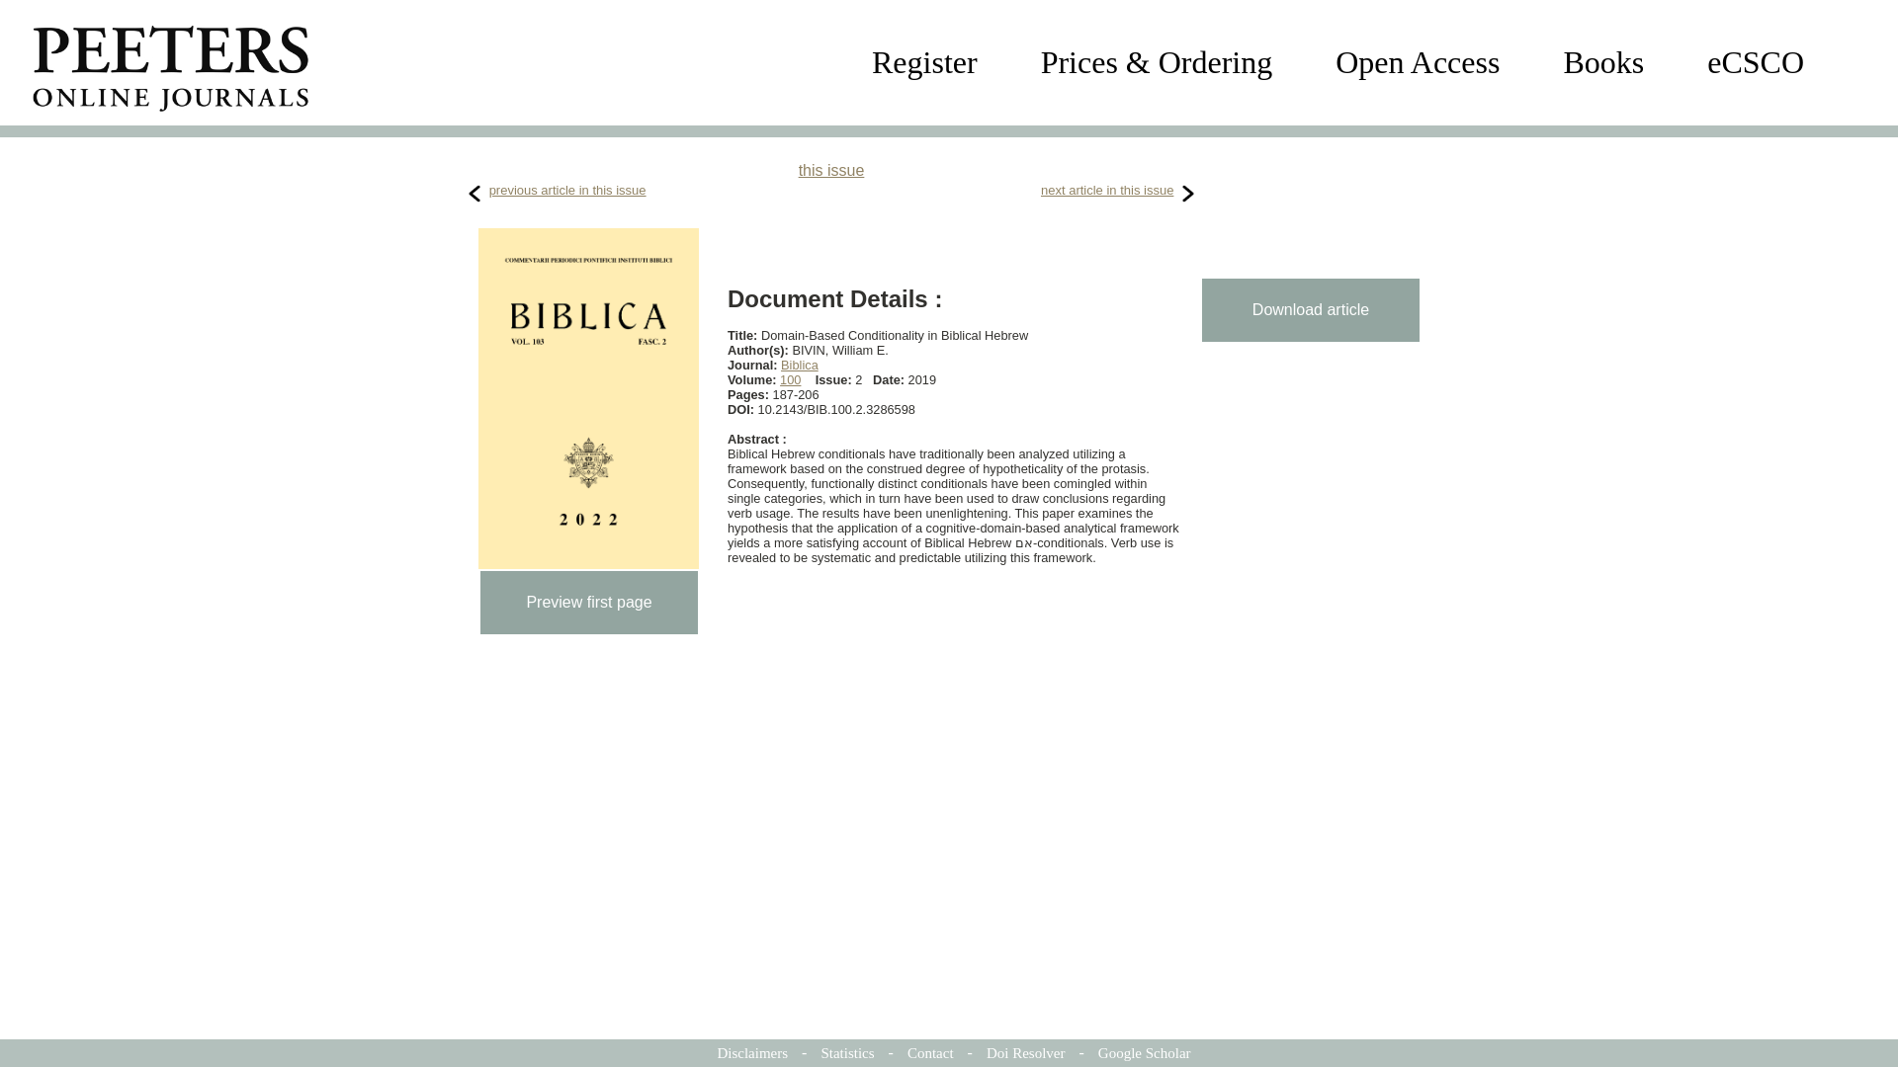 This screenshot has width=1898, height=1067. I want to click on Books, so click(1602, 62).